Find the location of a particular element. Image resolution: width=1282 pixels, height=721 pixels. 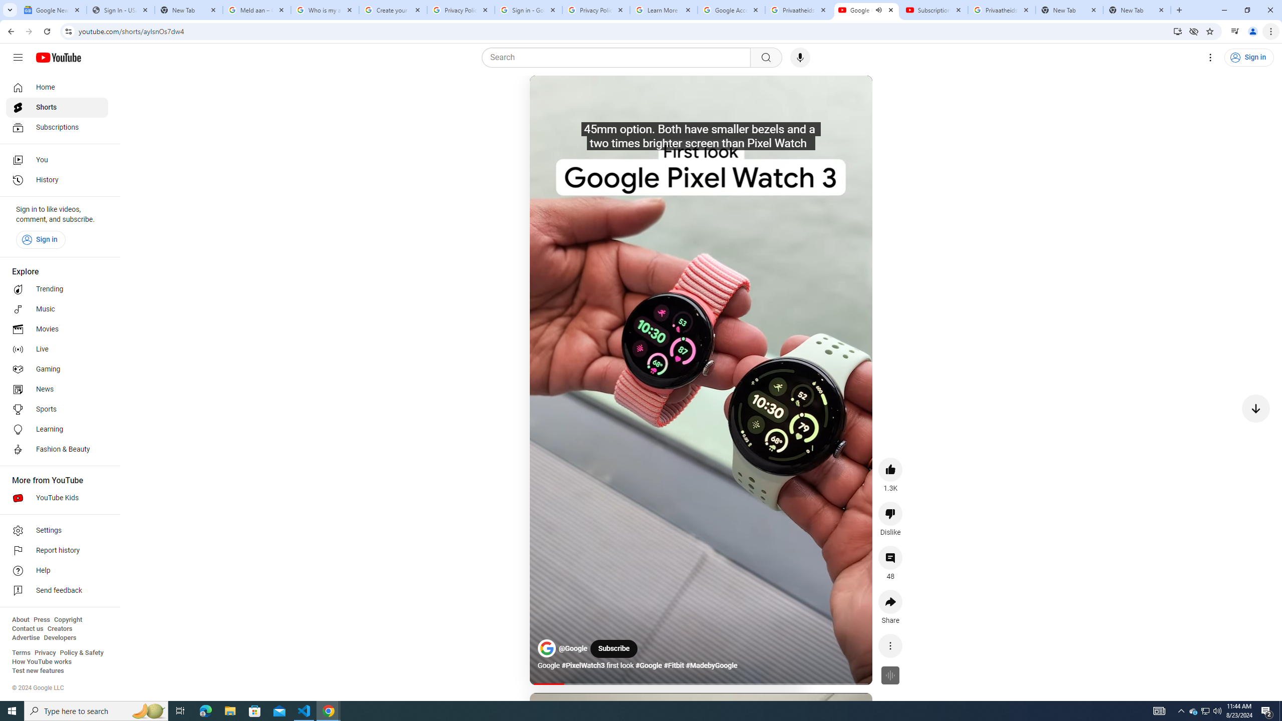

Developers is located at coordinates (60, 638).